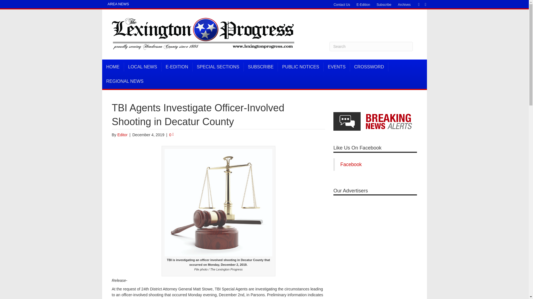 This screenshot has height=299, width=533. What do you see at coordinates (337, 67) in the screenshot?
I see `EVENTS` at bounding box center [337, 67].